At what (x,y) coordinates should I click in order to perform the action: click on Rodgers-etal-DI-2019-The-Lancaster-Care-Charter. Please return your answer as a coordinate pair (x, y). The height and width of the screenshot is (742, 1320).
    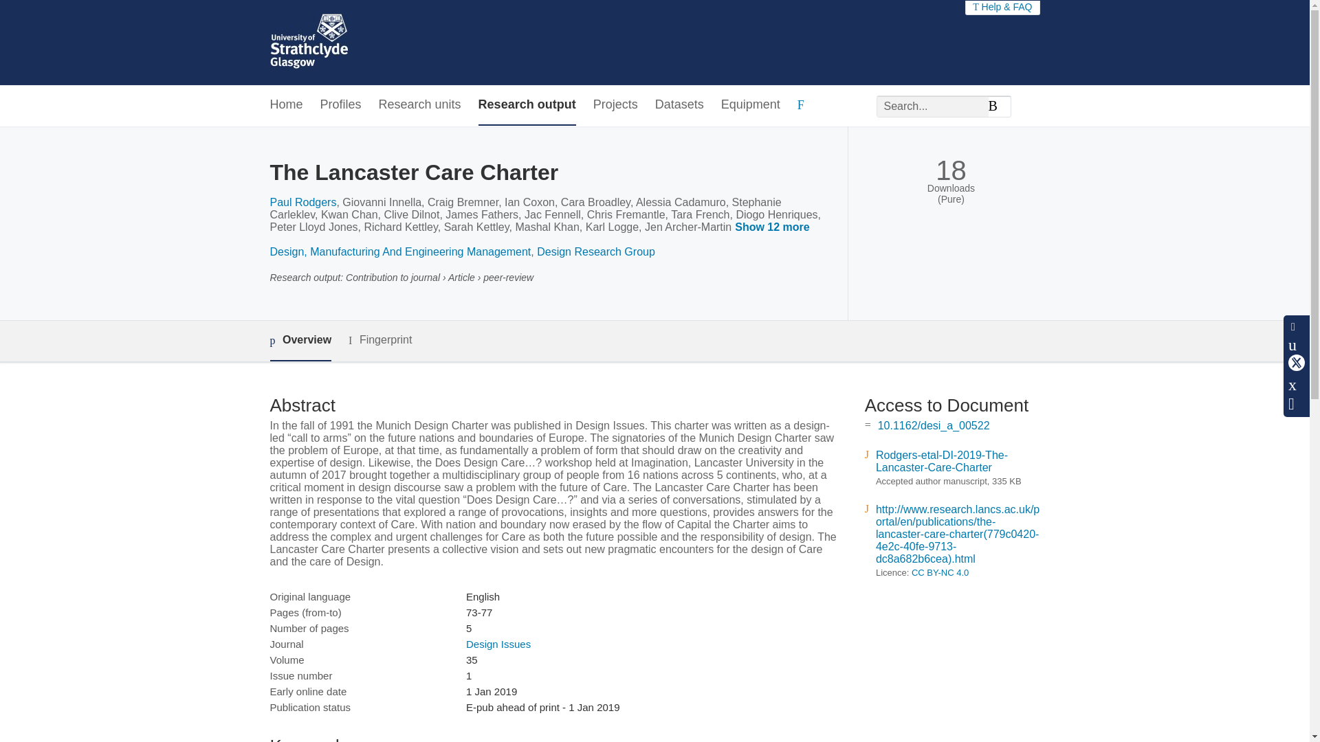
    Looking at the image, I should click on (942, 462).